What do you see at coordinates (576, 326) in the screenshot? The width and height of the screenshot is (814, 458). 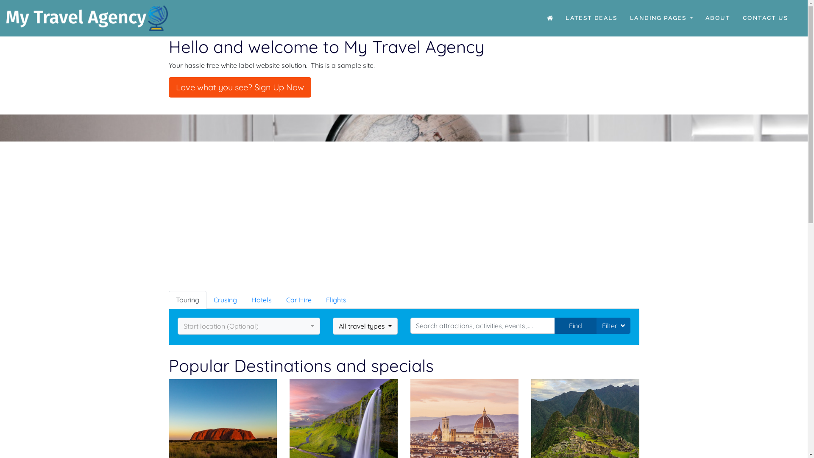 I see `Find` at bounding box center [576, 326].